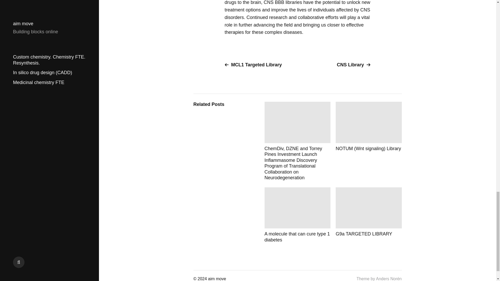  I want to click on MCL1 Targeted Library, so click(259, 65).